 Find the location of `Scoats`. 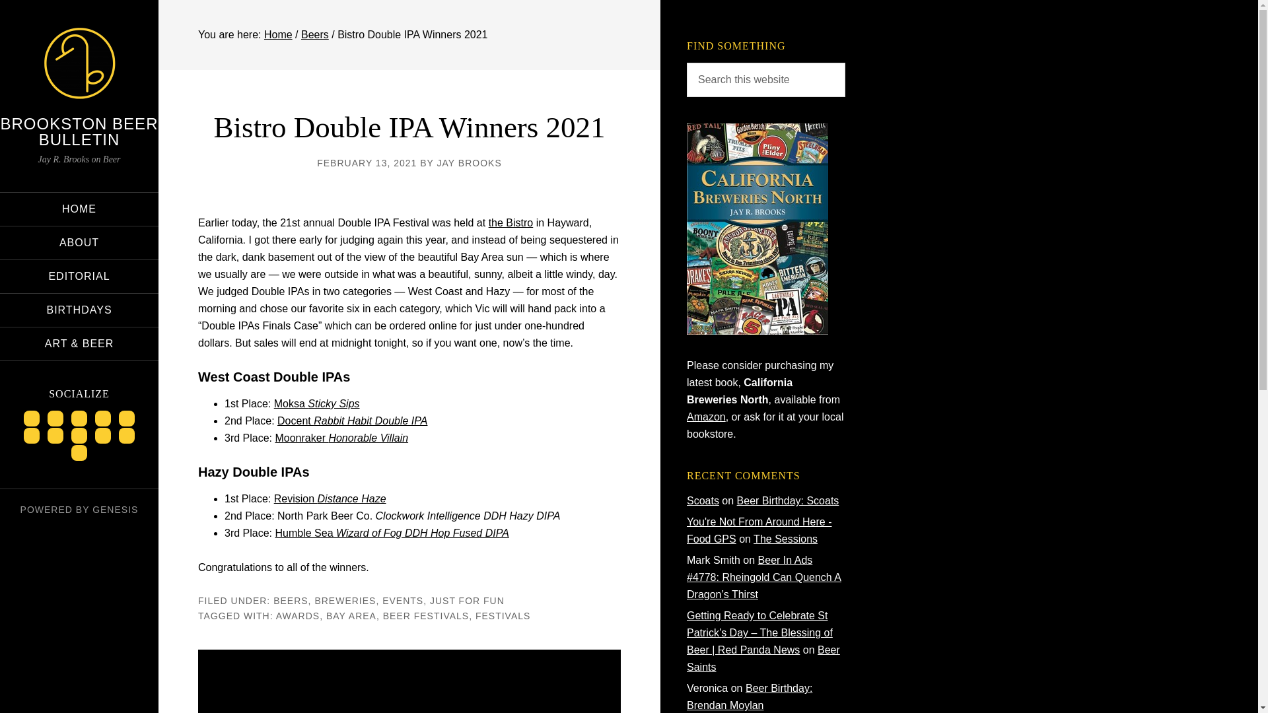

Scoats is located at coordinates (703, 500).